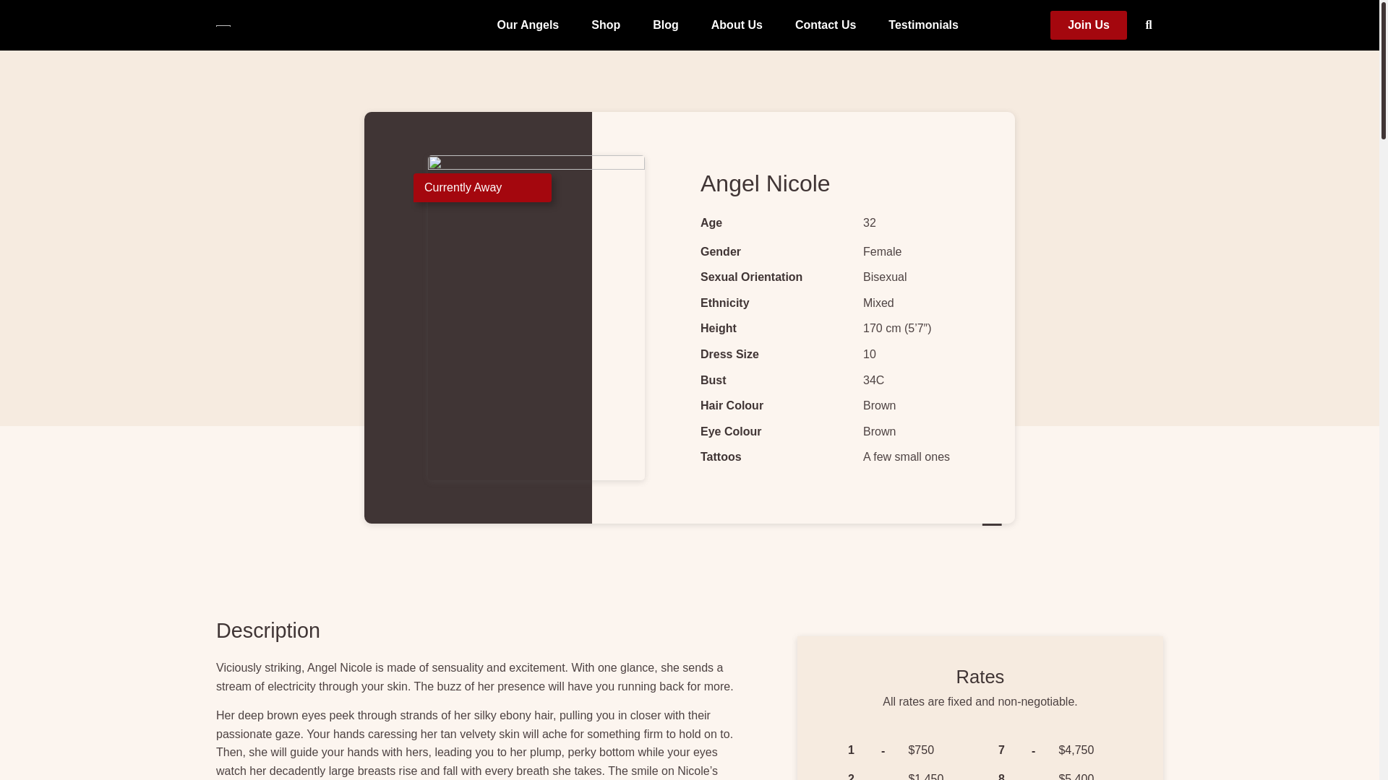 This screenshot has height=780, width=1388. Describe the element at coordinates (1089, 25) in the screenshot. I see `Join Us` at that location.